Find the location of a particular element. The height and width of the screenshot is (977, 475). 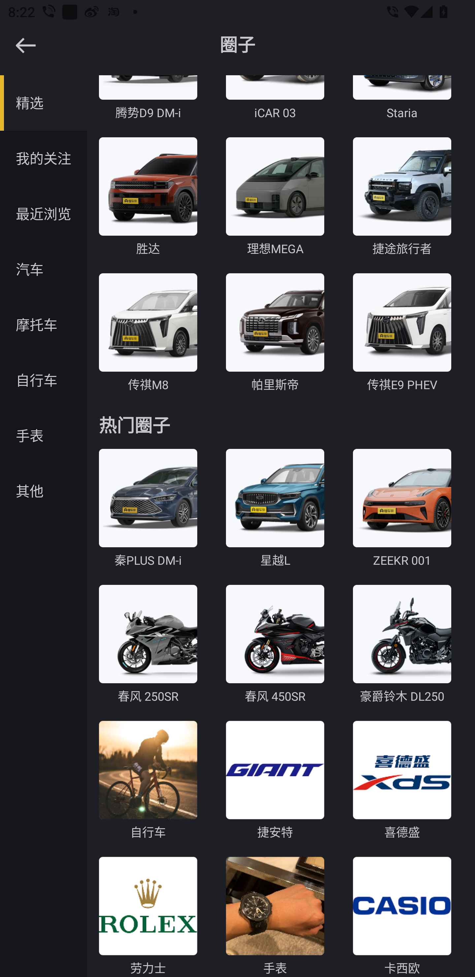

汽车 is located at coordinates (44, 269).